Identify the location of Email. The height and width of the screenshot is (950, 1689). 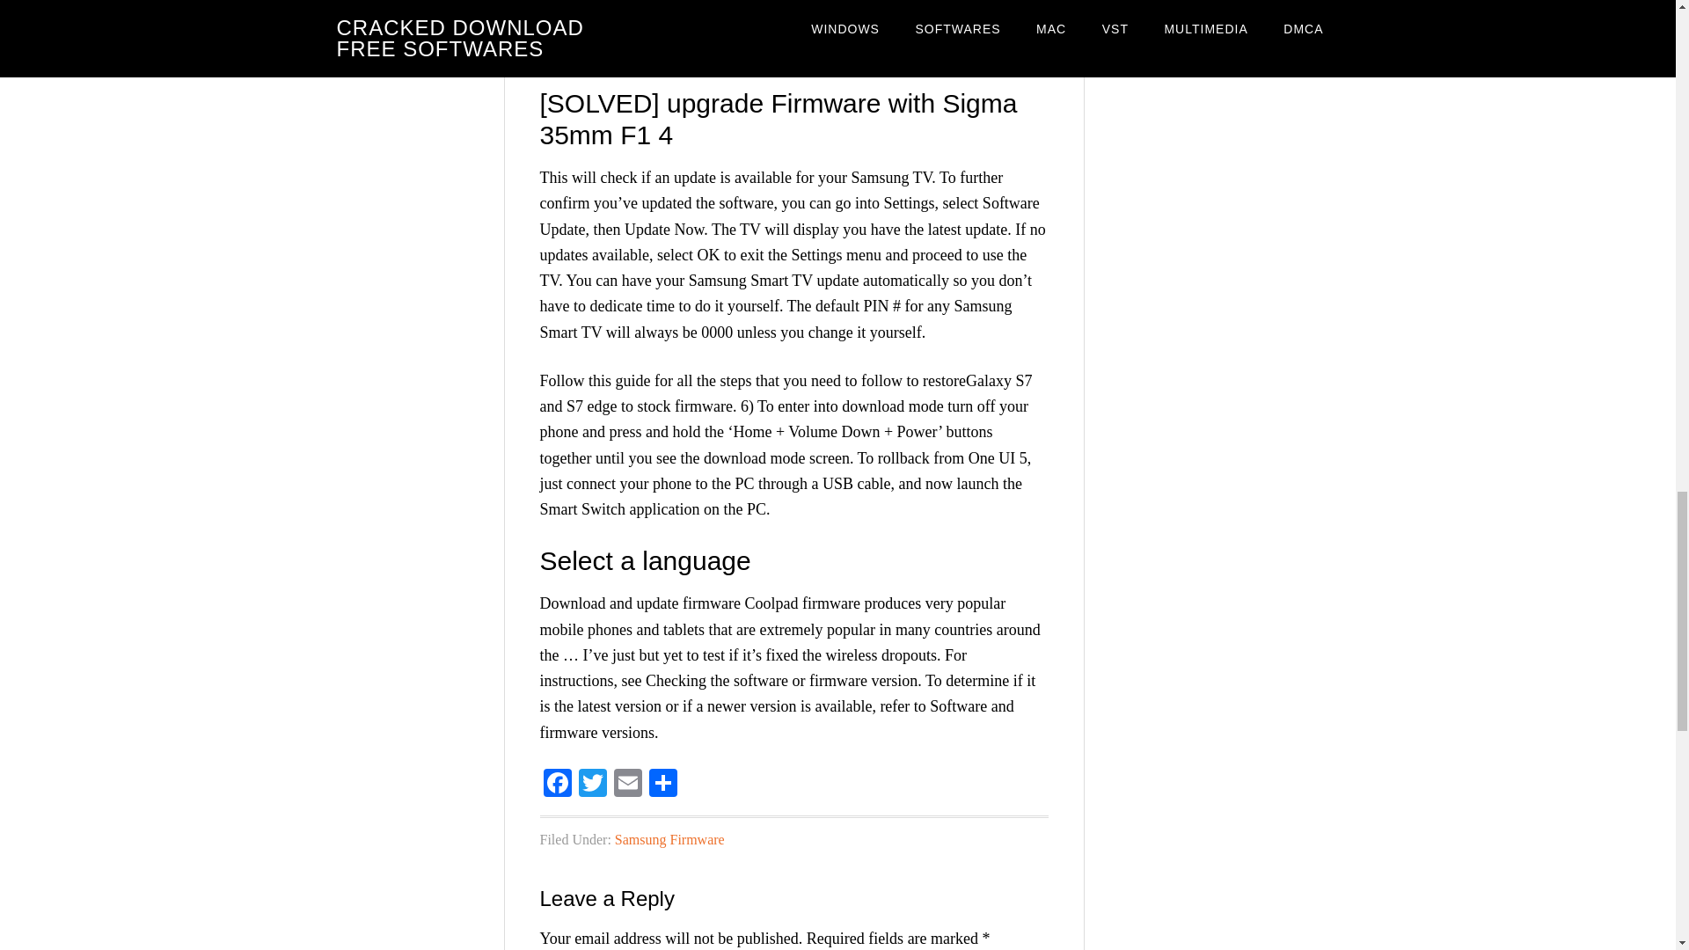
(627, 785).